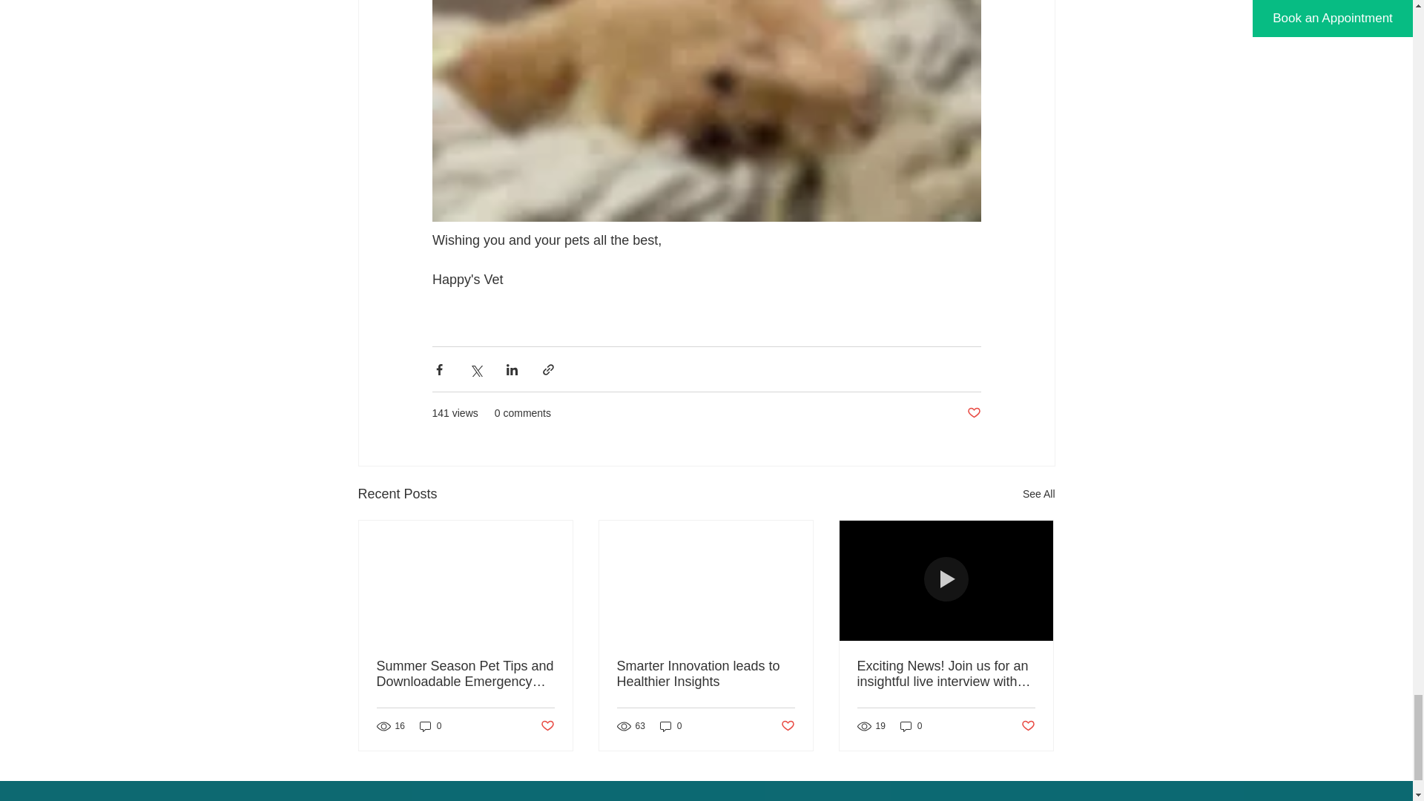  What do you see at coordinates (430, 726) in the screenshot?
I see `0` at bounding box center [430, 726].